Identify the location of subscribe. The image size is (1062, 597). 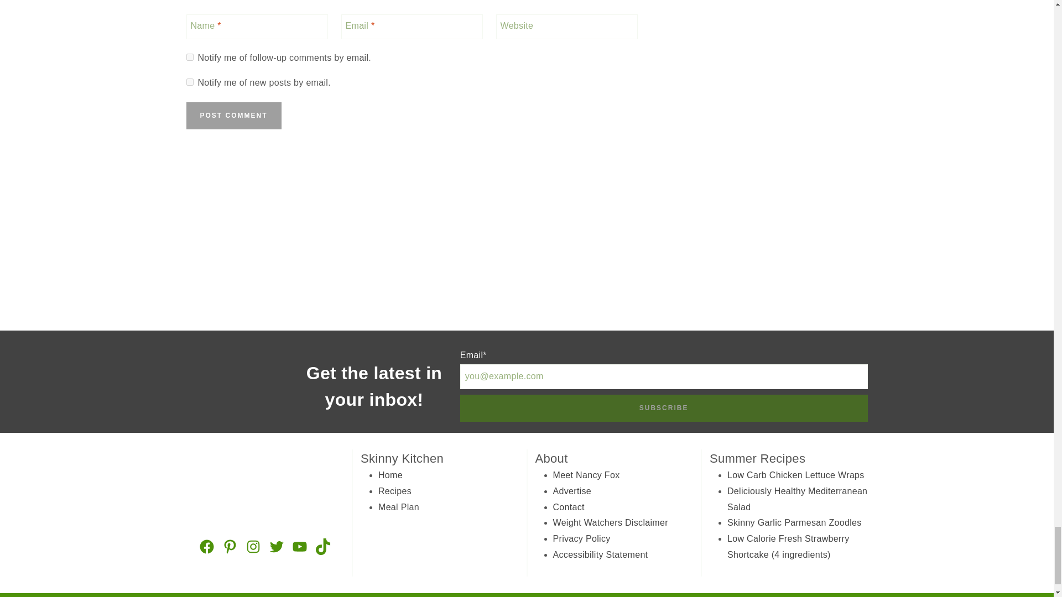
(189, 57).